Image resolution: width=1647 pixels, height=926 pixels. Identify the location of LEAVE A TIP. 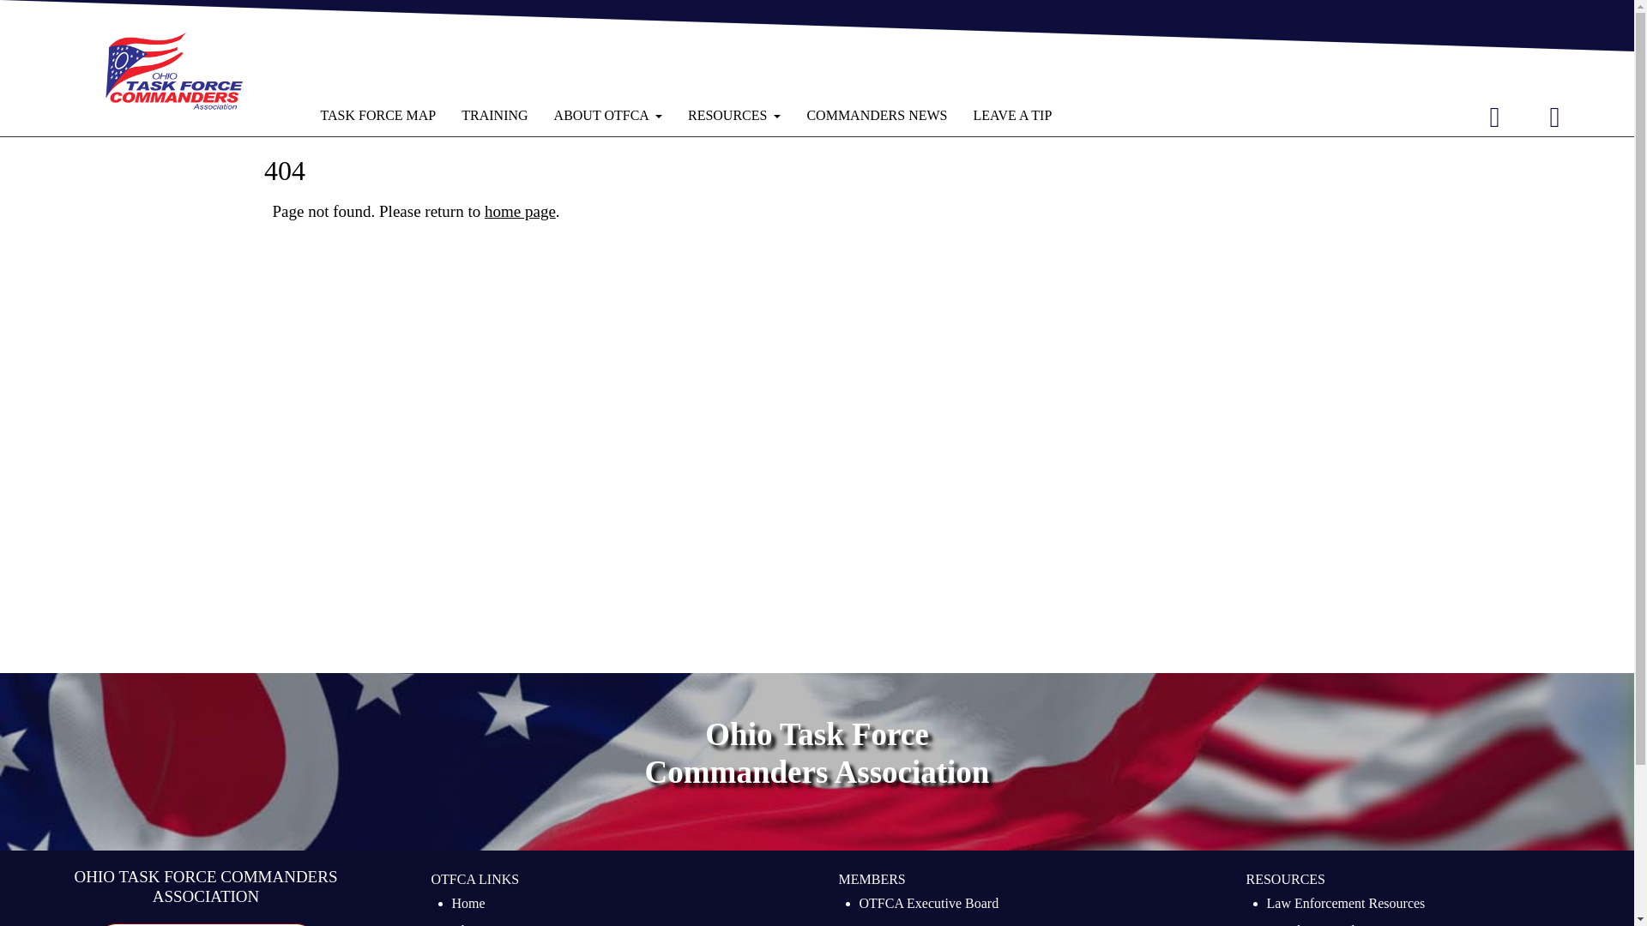
(1012, 115).